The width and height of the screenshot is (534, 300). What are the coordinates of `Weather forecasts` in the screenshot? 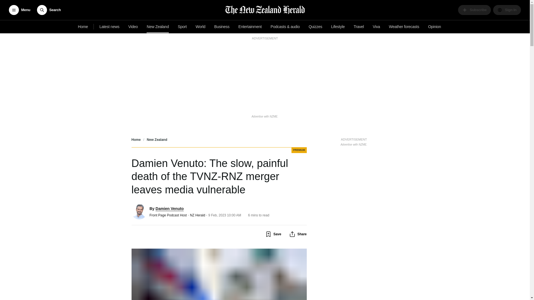 It's located at (404, 27).